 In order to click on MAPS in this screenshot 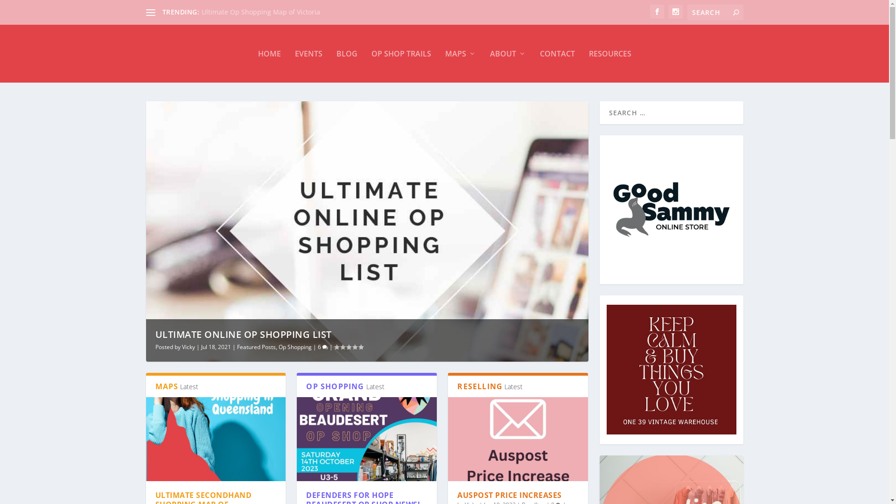, I will do `click(461, 54)`.